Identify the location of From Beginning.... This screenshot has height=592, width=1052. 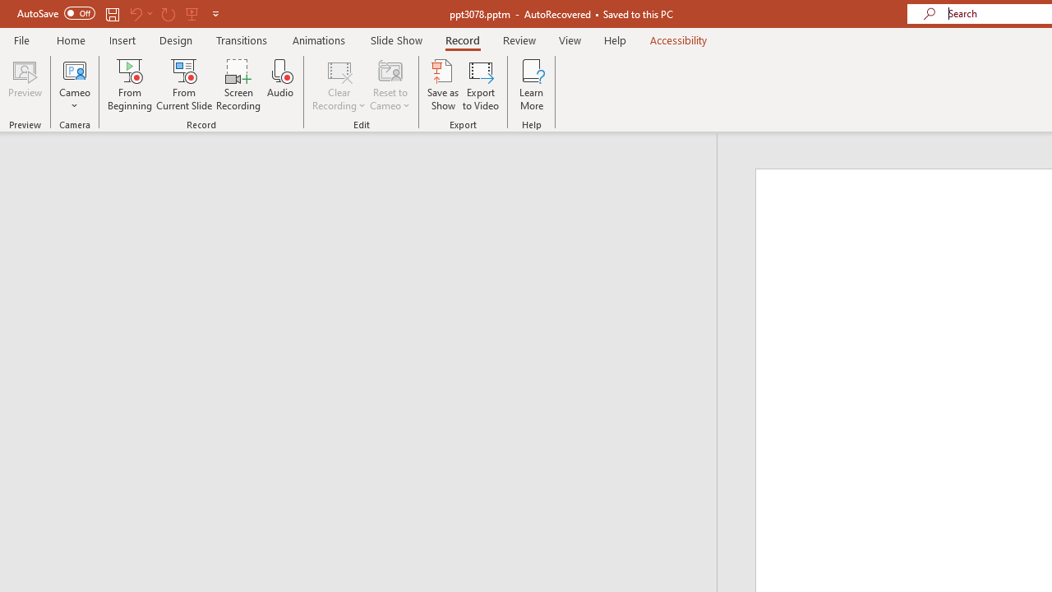
(130, 84).